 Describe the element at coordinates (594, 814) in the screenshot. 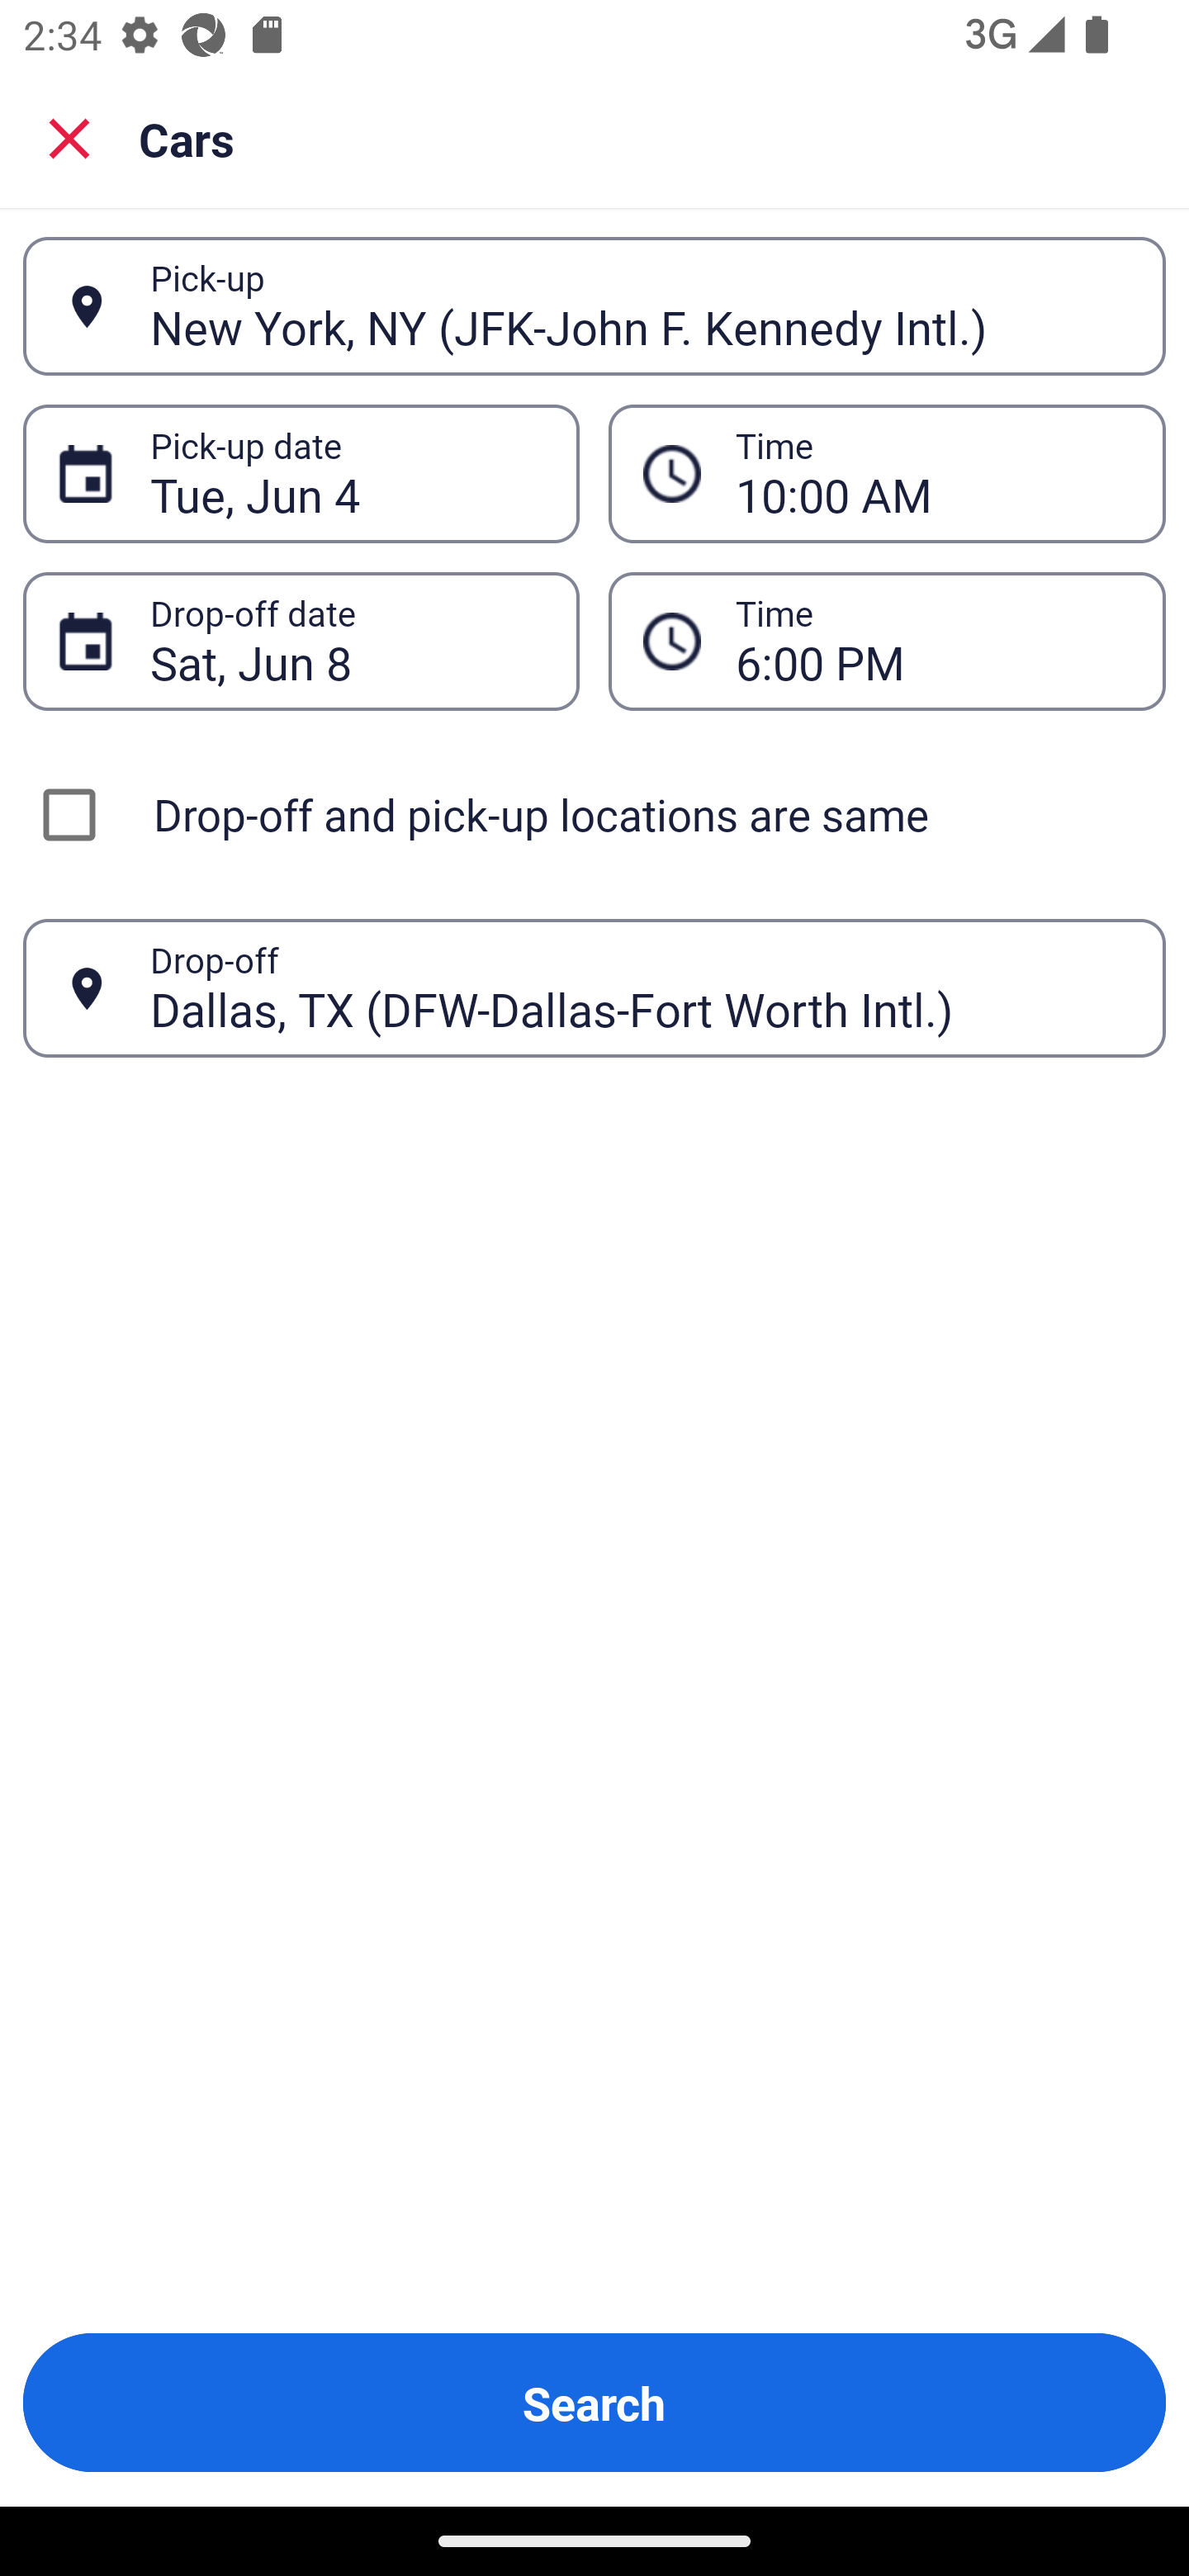

I see `Drop-off and pick-up locations are same` at that location.